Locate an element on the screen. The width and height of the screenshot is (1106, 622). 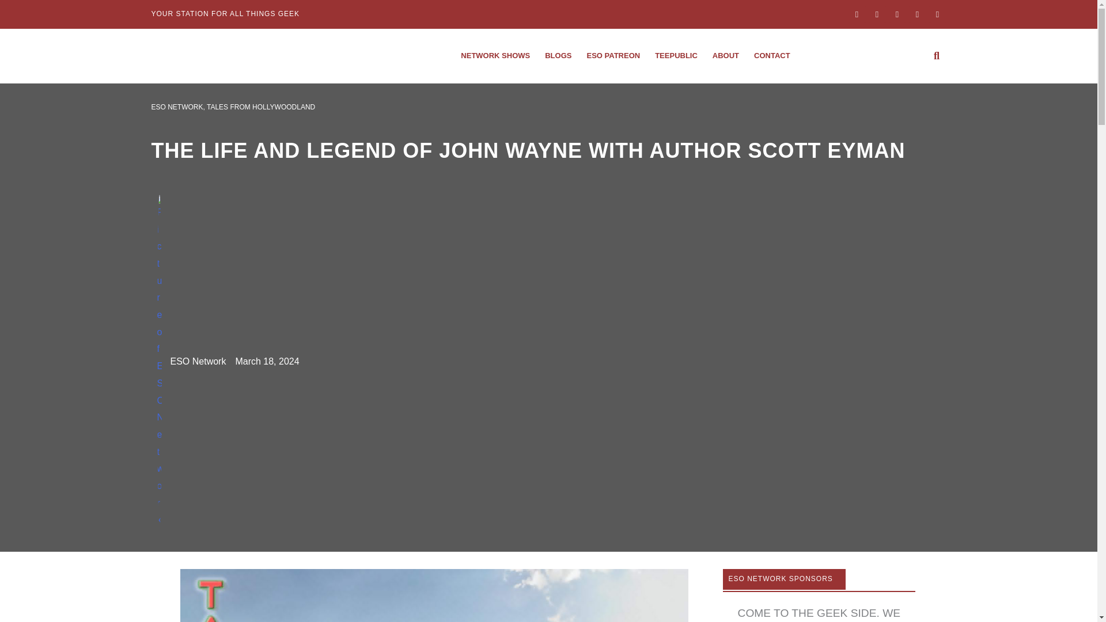
ABOUT is located at coordinates (726, 55).